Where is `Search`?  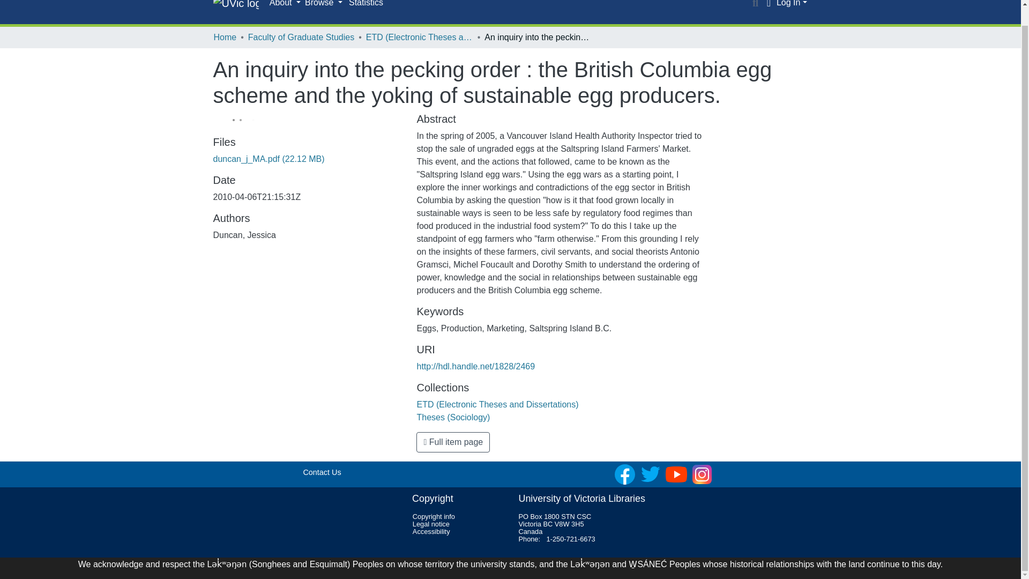 Search is located at coordinates (756, 4).